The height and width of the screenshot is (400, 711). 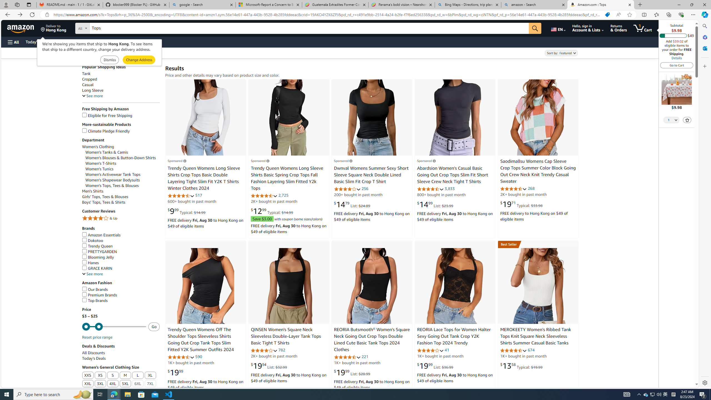 What do you see at coordinates (199, 195) in the screenshot?
I see `517` at bounding box center [199, 195].